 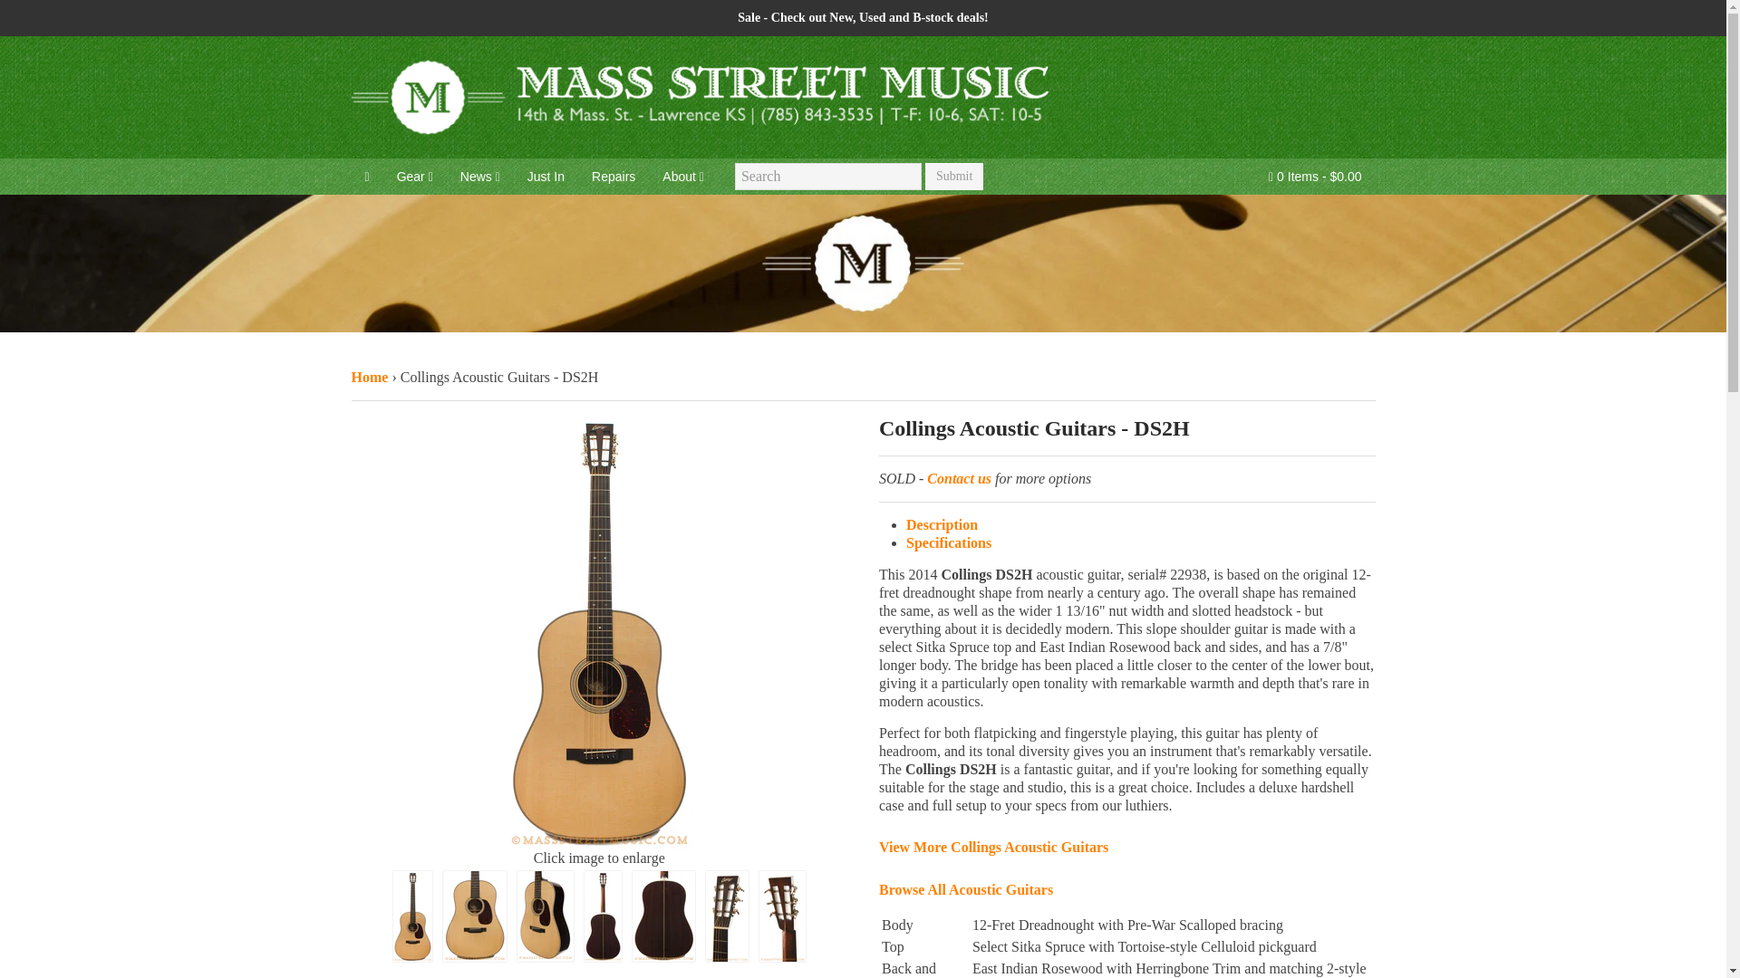 I want to click on Collings Acoustic Guitars at Mass Street Music, so click(x=993, y=846).